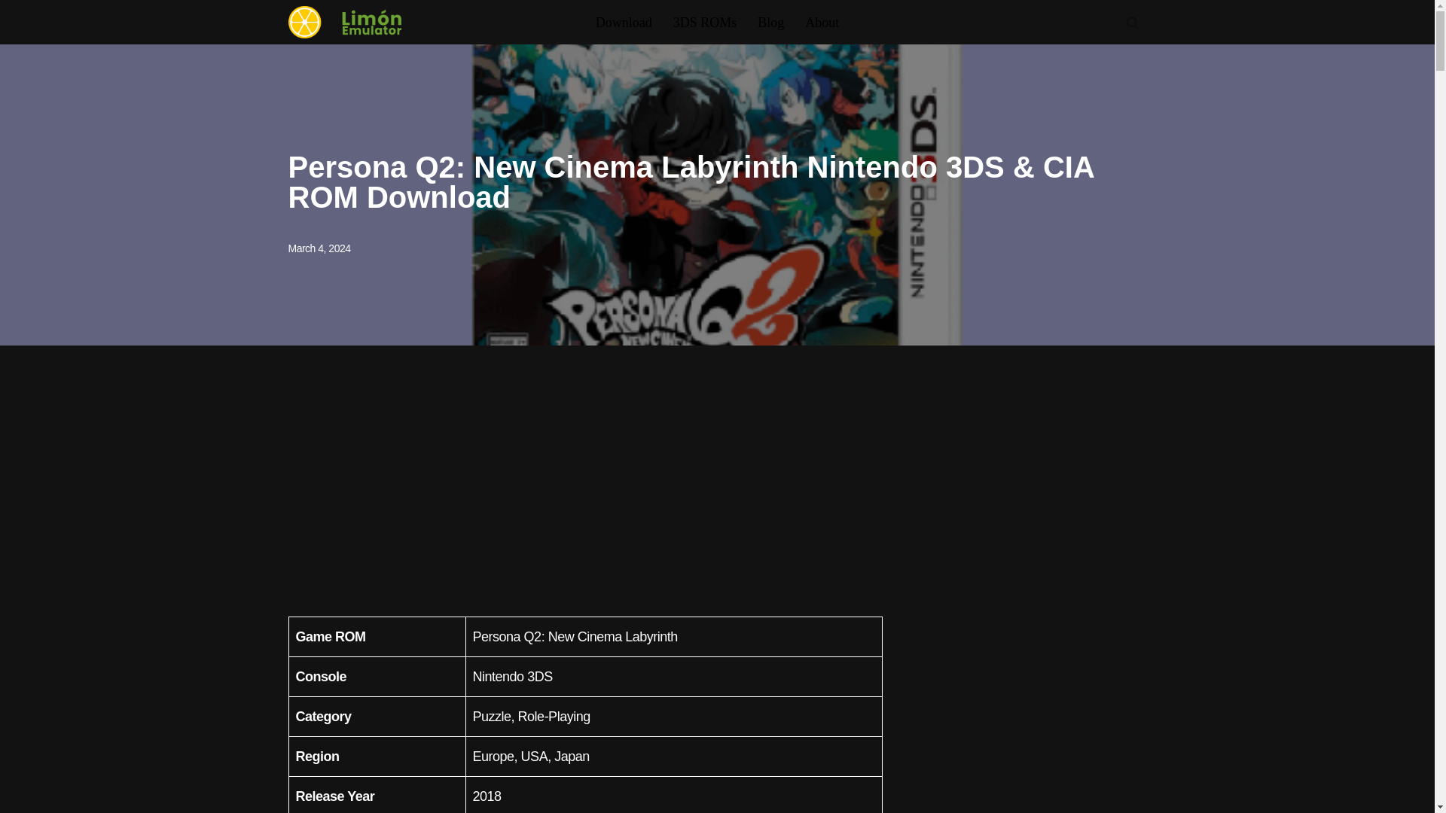 The width and height of the screenshot is (1446, 813). What do you see at coordinates (11, 32) in the screenshot?
I see `Skip to content` at bounding box center [11, 32].